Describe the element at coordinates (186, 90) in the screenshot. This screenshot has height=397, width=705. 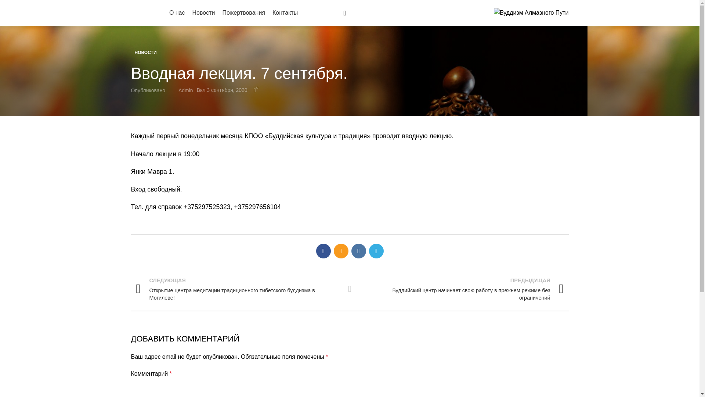
I see `Admin` at that location.